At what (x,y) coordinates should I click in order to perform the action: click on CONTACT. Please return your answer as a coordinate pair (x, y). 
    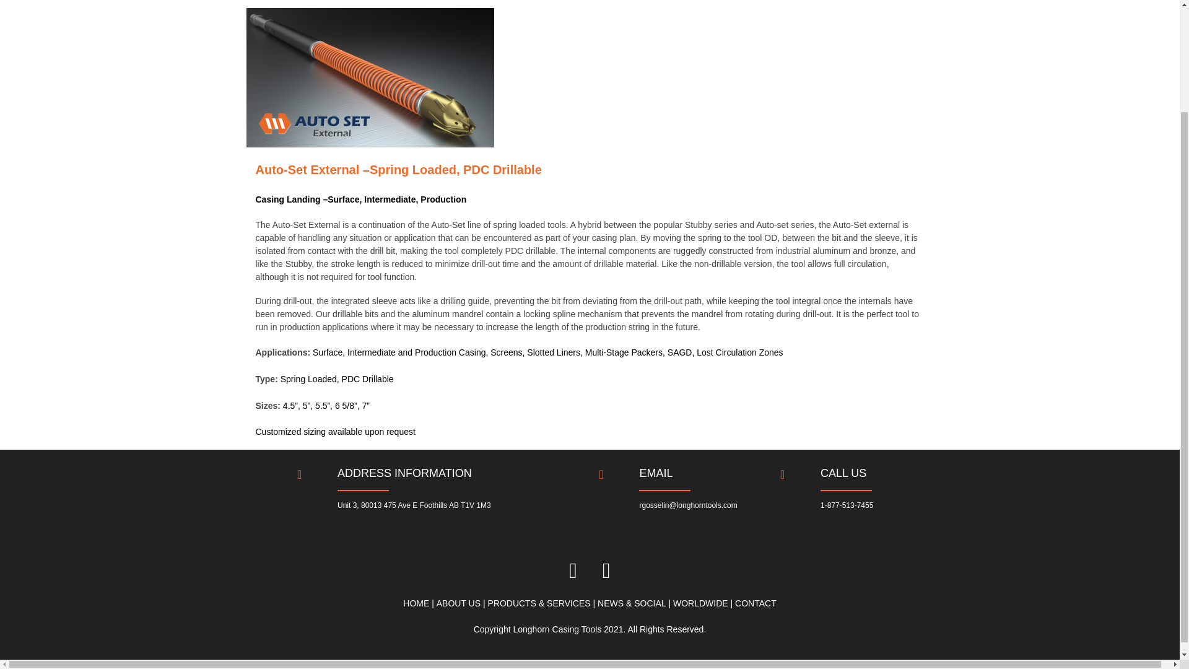
    Looking at the image, I should click on (756, 603).